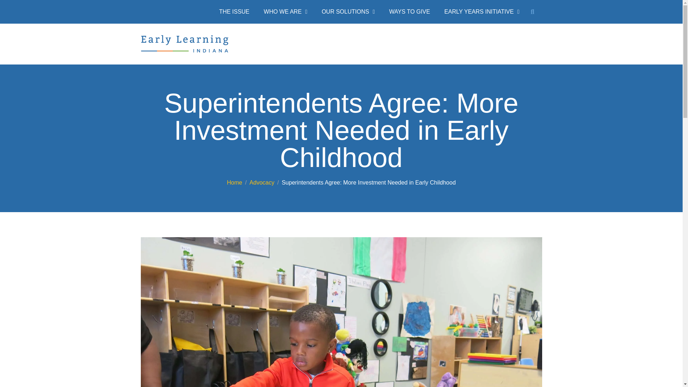 This screenshot has height=387, width=688. Describe the element at coordinates (409, 11) in the screenshot. I see `WAYS TO GIVE` at that location.